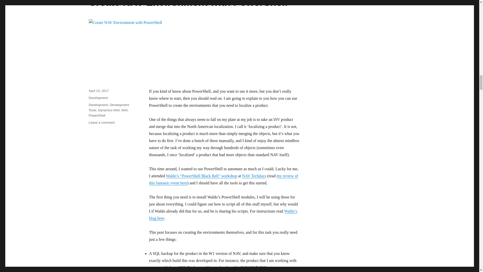 Image resolution: width=483 pixels, height=272 pixels. Describe the element at coordinates (125, 110) in the screenshot. I see `NAV` at that location.